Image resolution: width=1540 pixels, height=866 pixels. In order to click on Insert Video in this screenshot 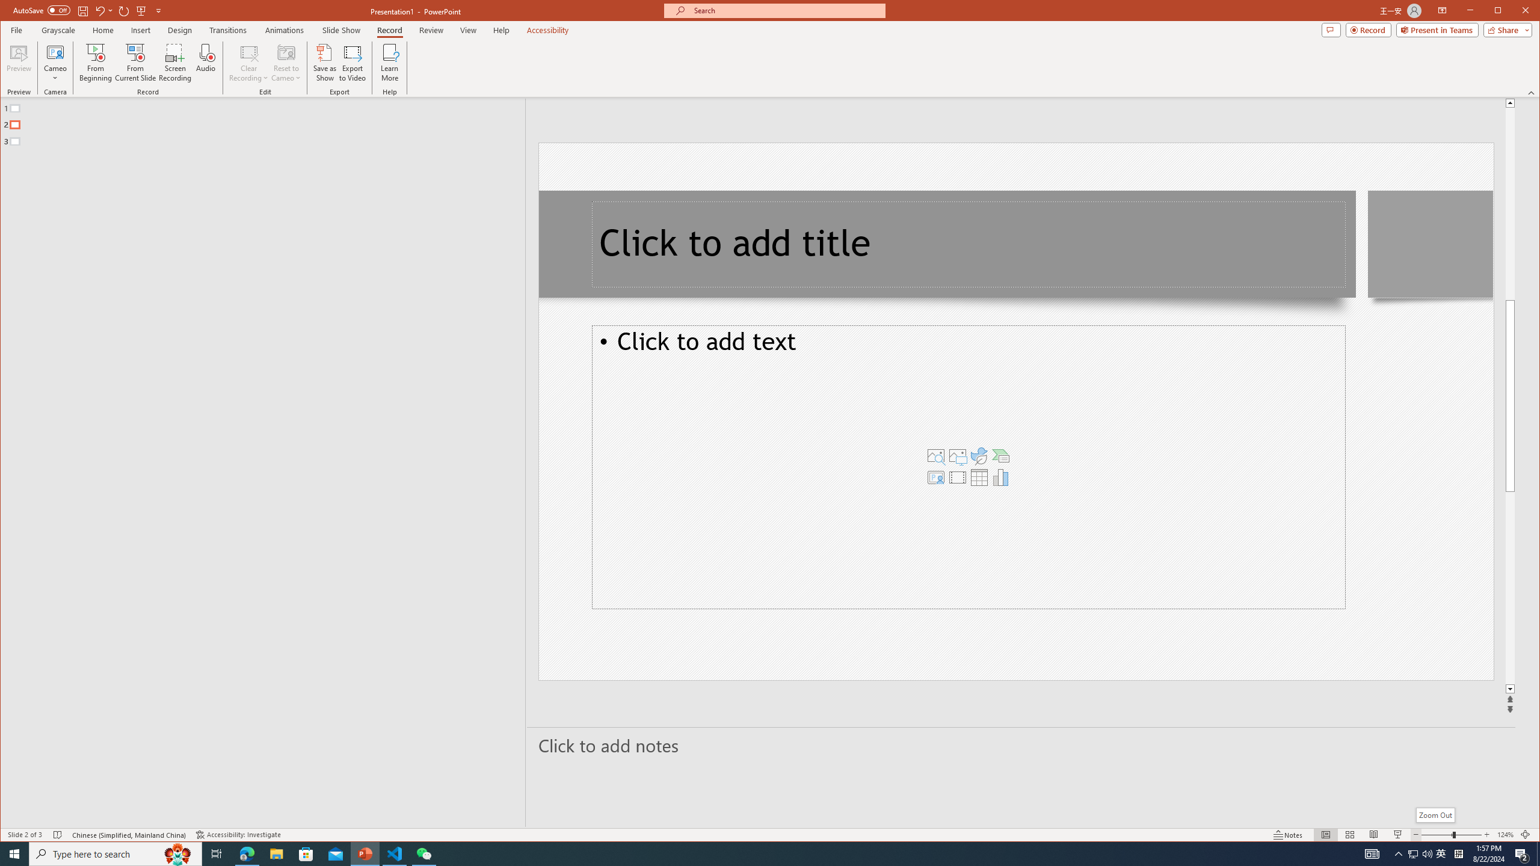, I will do `click(958, 477)`.